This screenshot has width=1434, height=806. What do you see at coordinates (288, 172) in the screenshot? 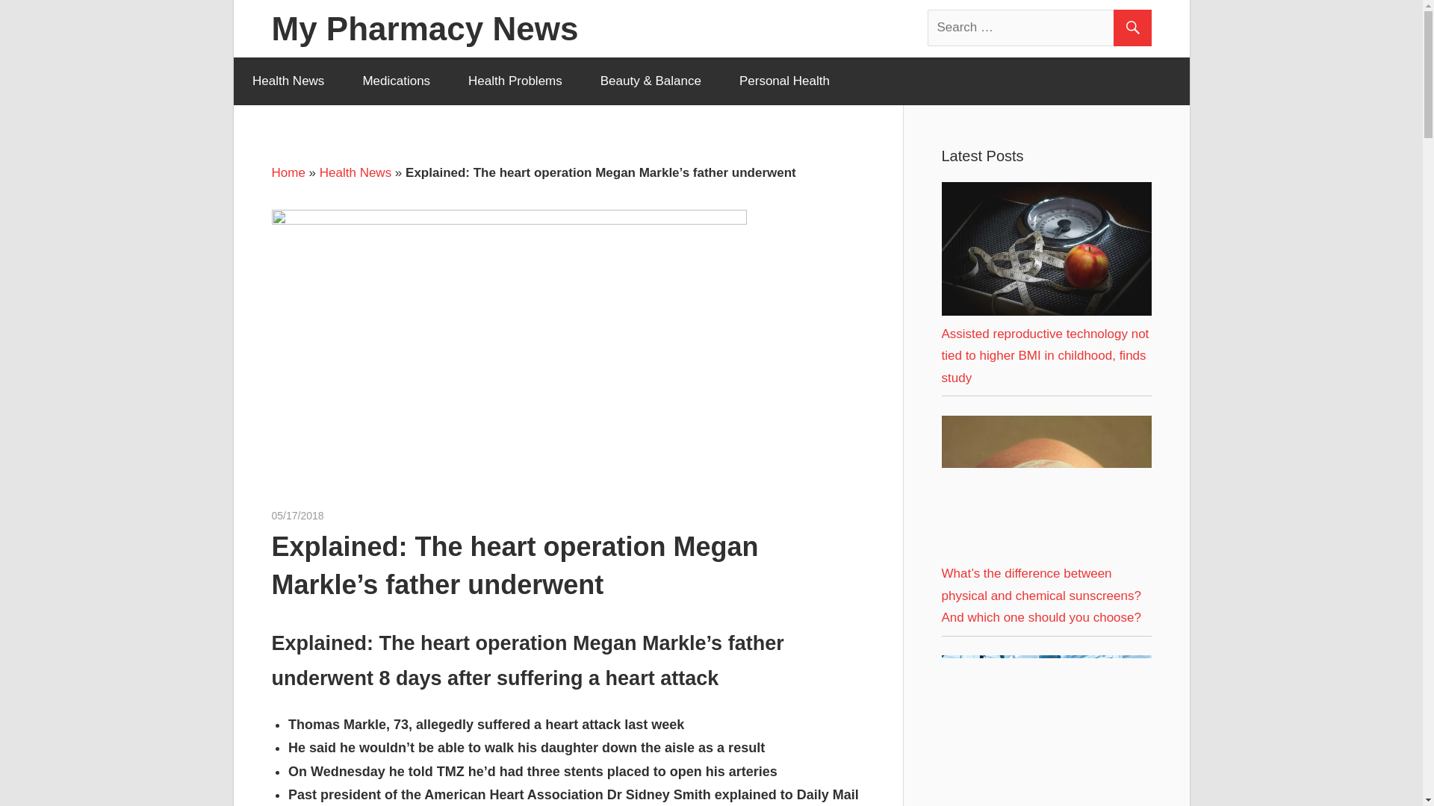
I see `Home` at bounding box center [288, 172].